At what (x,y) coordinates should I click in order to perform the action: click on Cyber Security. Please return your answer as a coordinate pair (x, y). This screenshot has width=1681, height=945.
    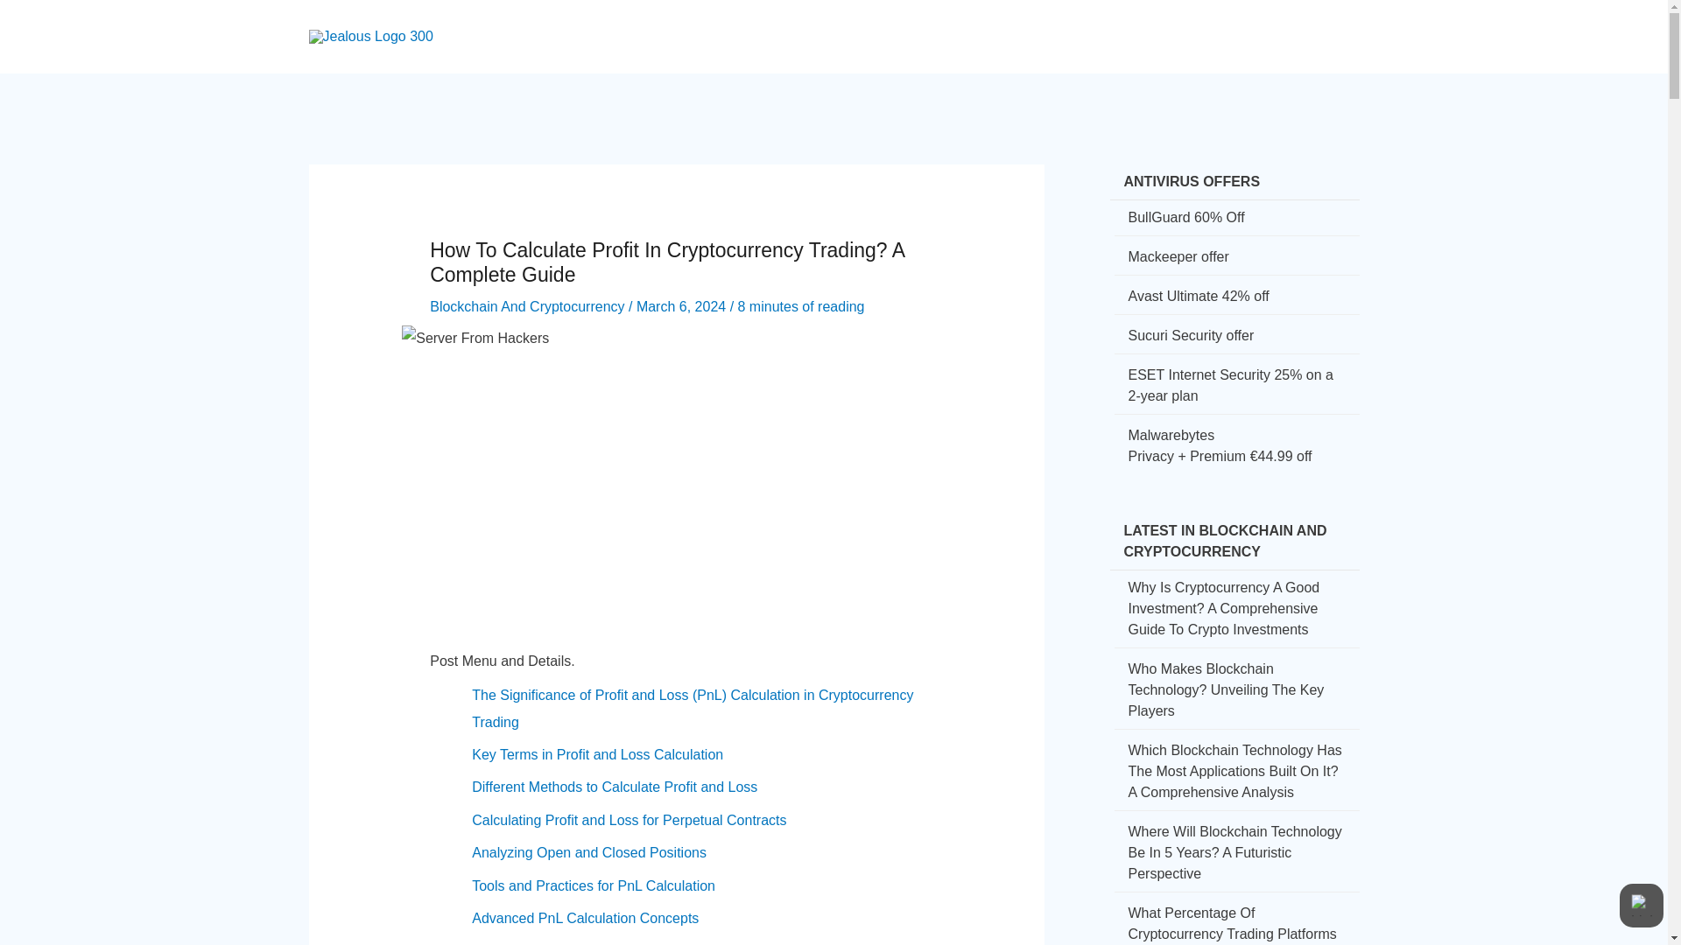
    Looking at the image, I should click on (823, 21).